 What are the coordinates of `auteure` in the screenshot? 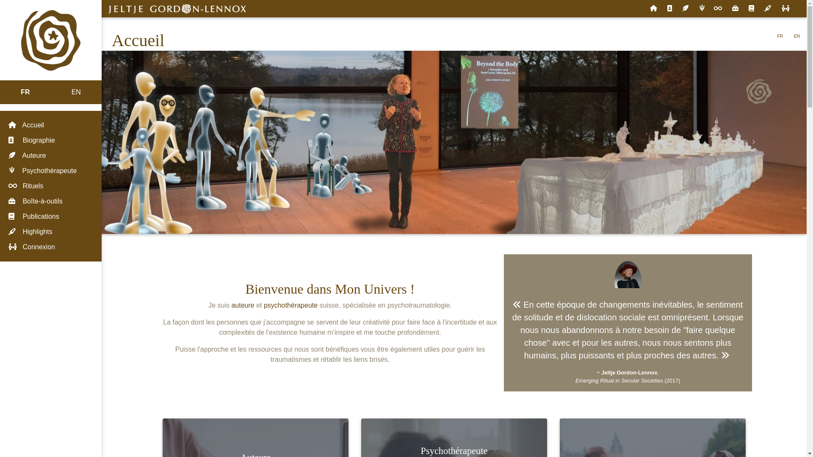 It's located at (243, 306).